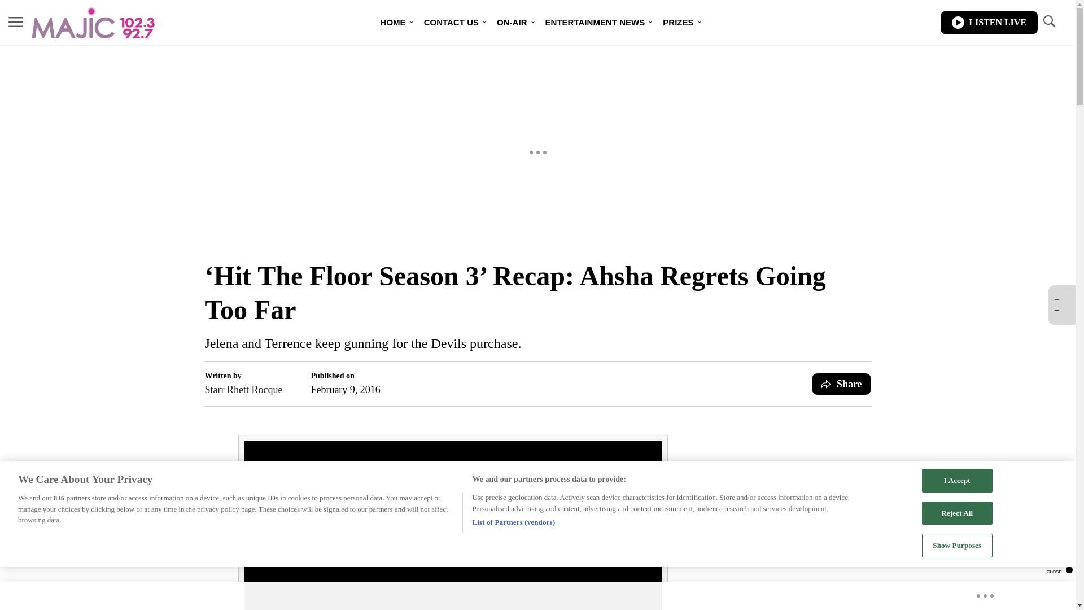  What do you see at coordinates (16, 23) in the screenshot?
I see `MENU` at bounding box center [16, 23].